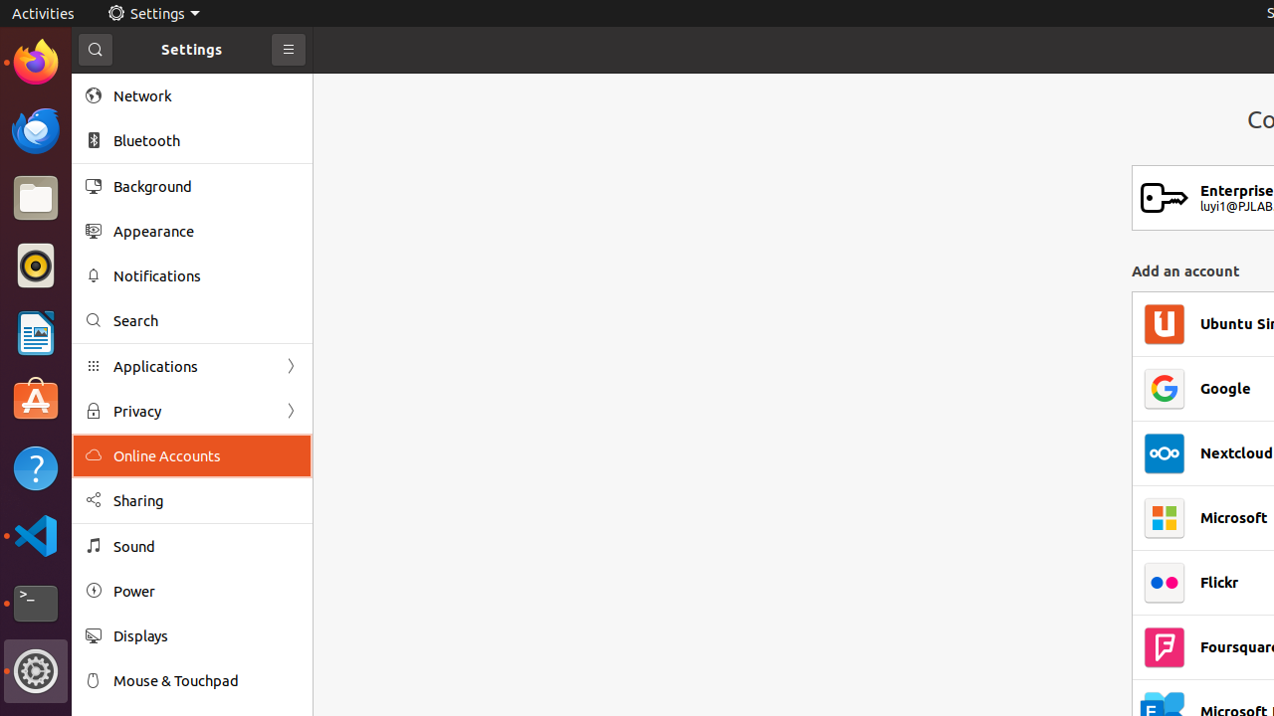 The image size is (1274, 716). What do you see at coordinates (206, 320) in the screenshot?
I see `Search` at bounding box center [206, 320].